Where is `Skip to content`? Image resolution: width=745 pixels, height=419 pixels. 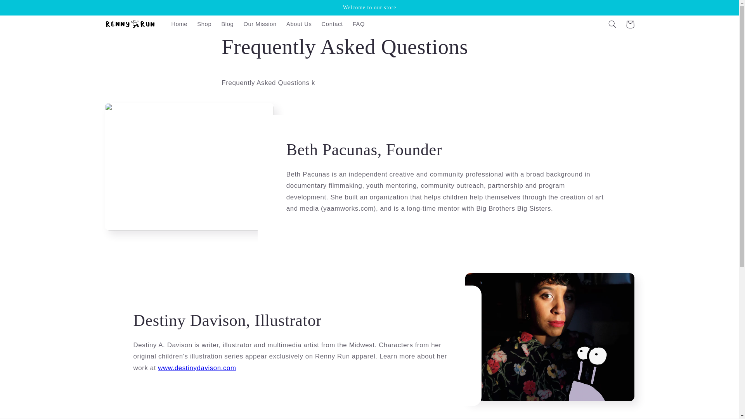 Skip to content is located at coordinates (24, 9).